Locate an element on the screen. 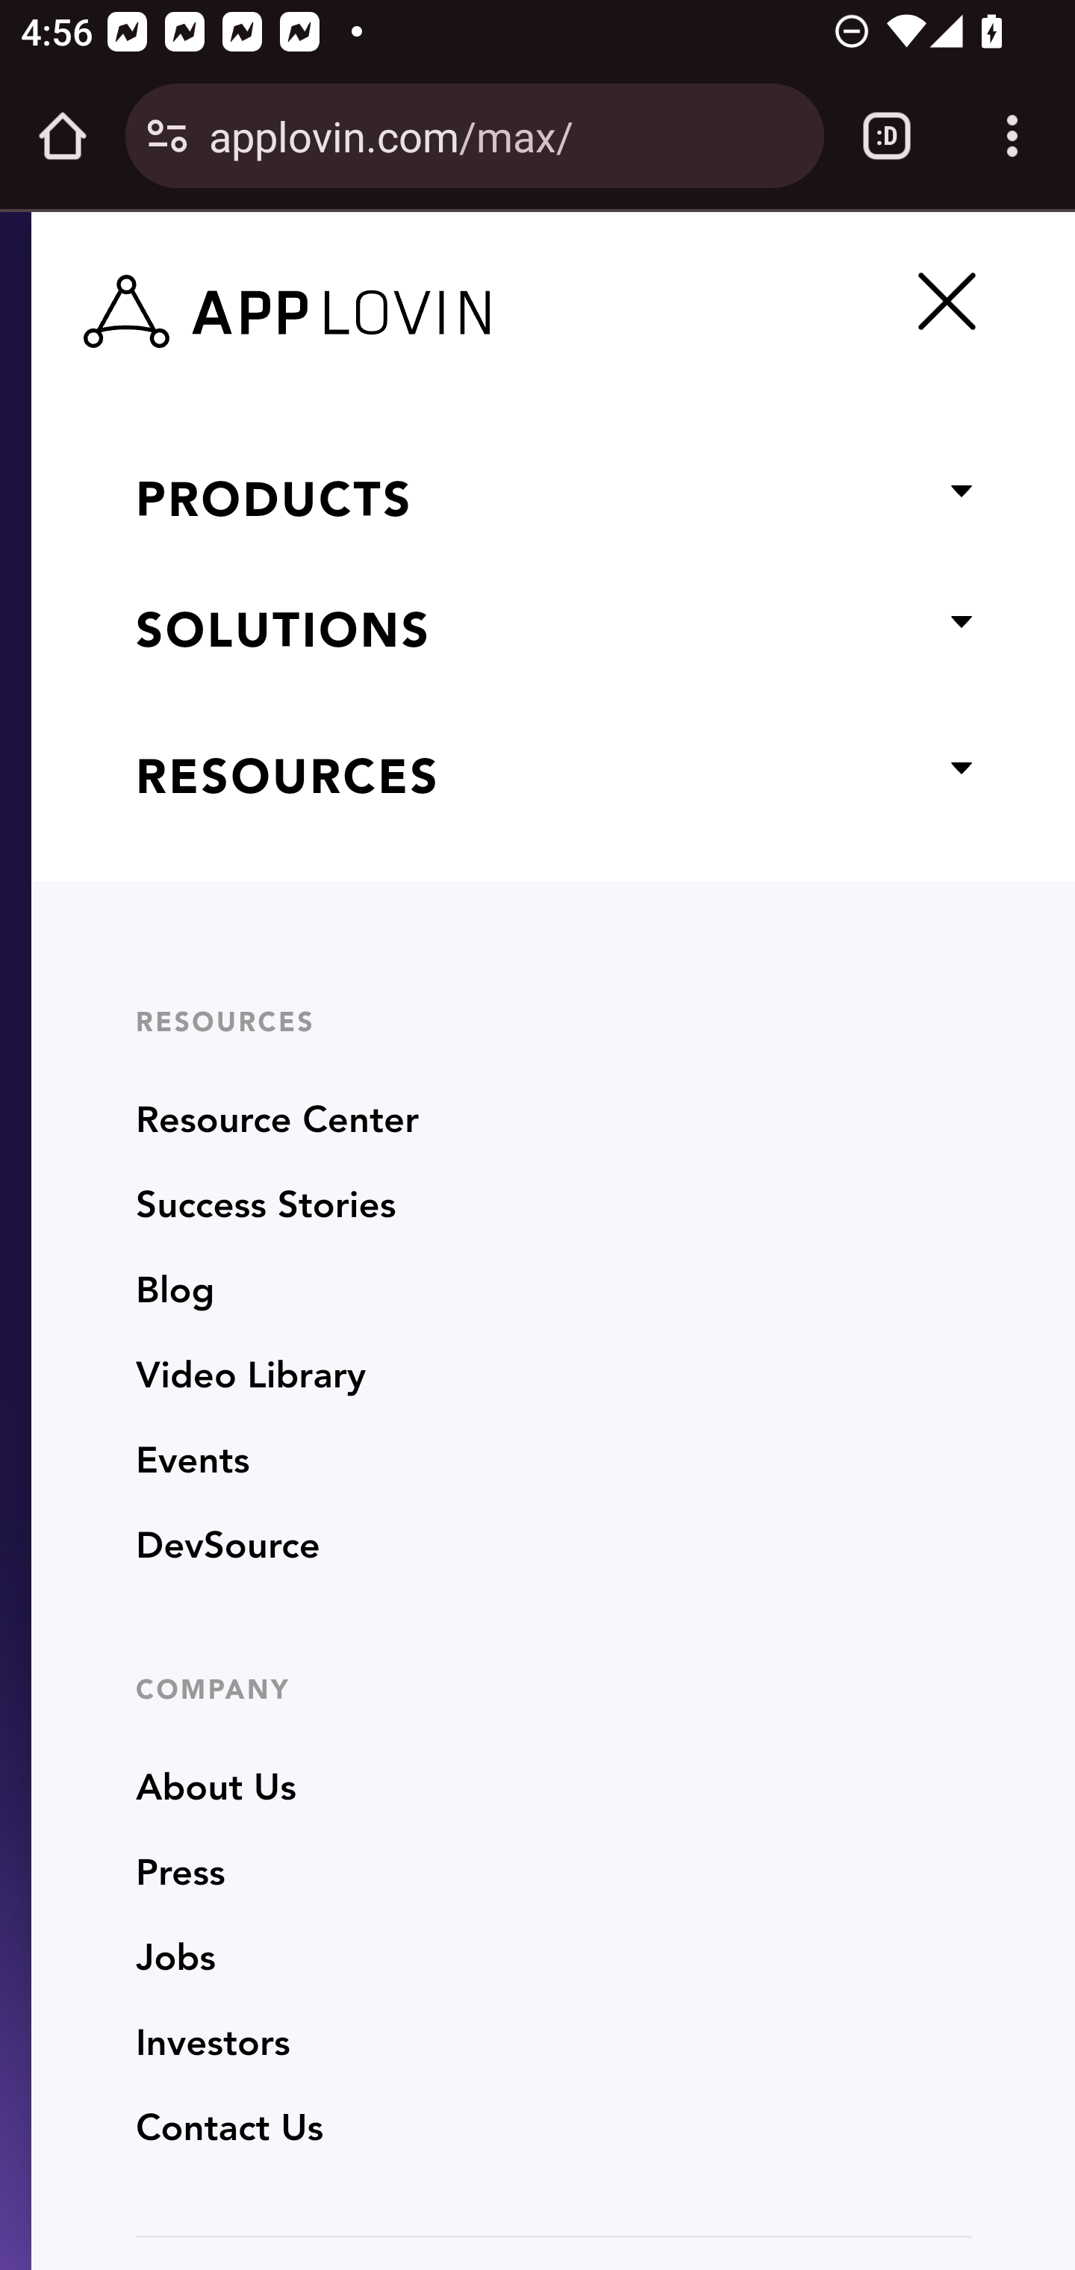 Image resolution: width=1075 pixels, height=2270 pixels. Resource Center is located at coordinates (278, 1122).